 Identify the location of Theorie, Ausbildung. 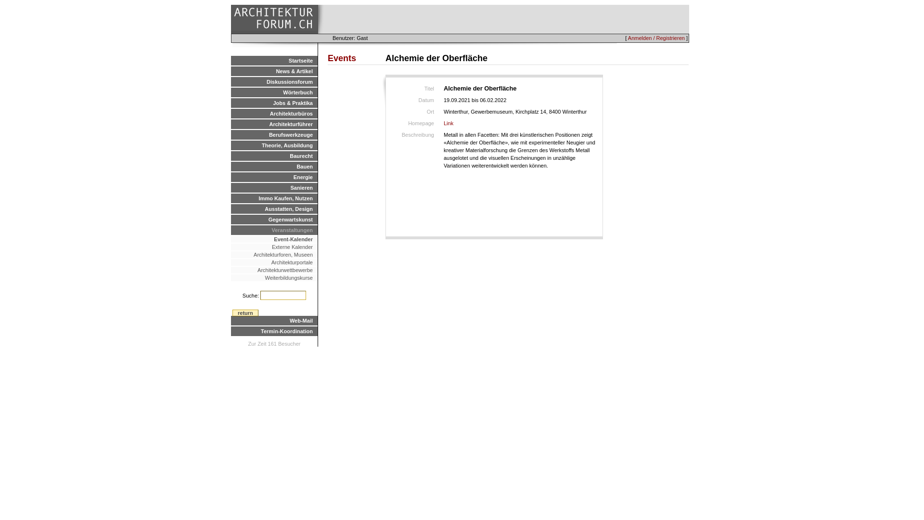
(274, 145).